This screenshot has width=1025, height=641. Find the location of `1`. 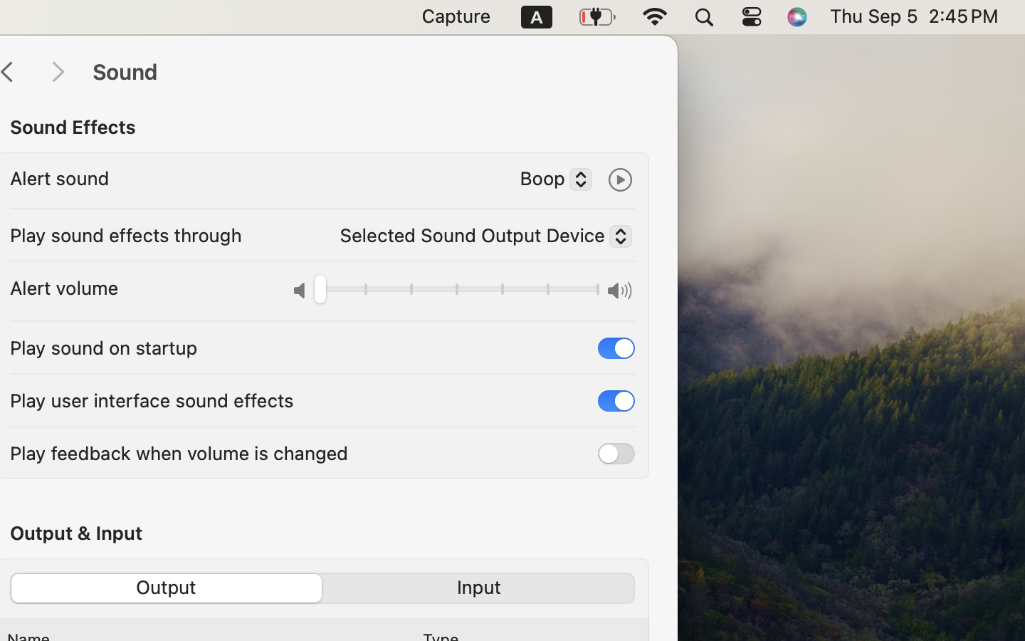

1 is located at coordinates (616, 348).